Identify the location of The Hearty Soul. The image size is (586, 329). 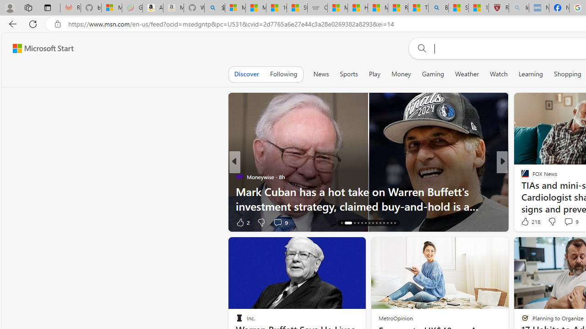
(521, 176).